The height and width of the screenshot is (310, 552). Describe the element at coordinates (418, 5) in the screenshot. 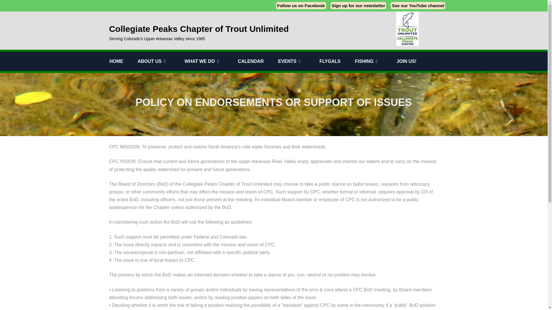

I see `See our YouTube channel` at that location.